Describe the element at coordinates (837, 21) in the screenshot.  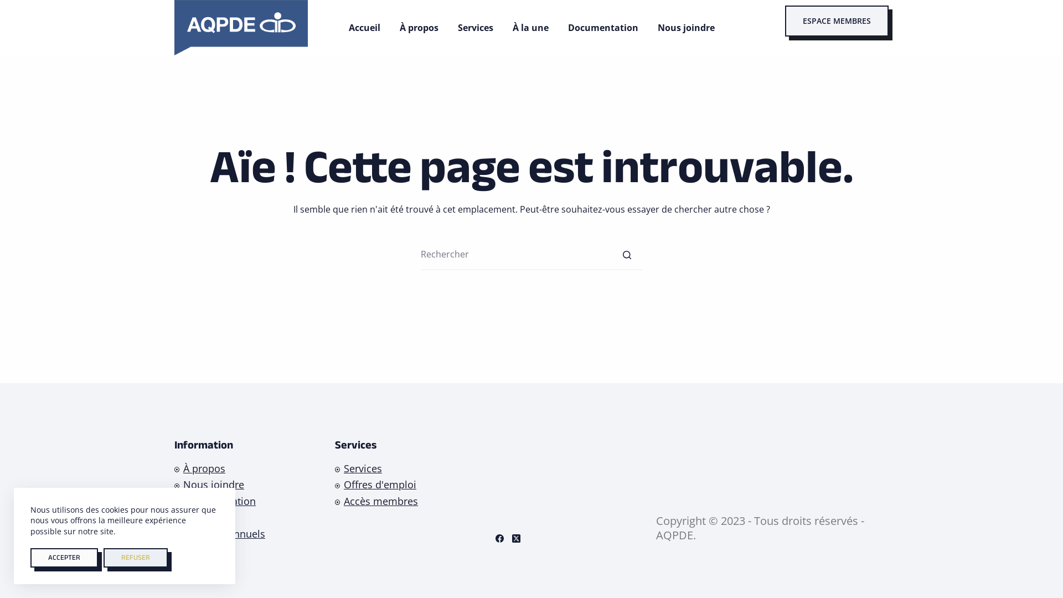
I see `ESPACE MEMBRES` at that location.